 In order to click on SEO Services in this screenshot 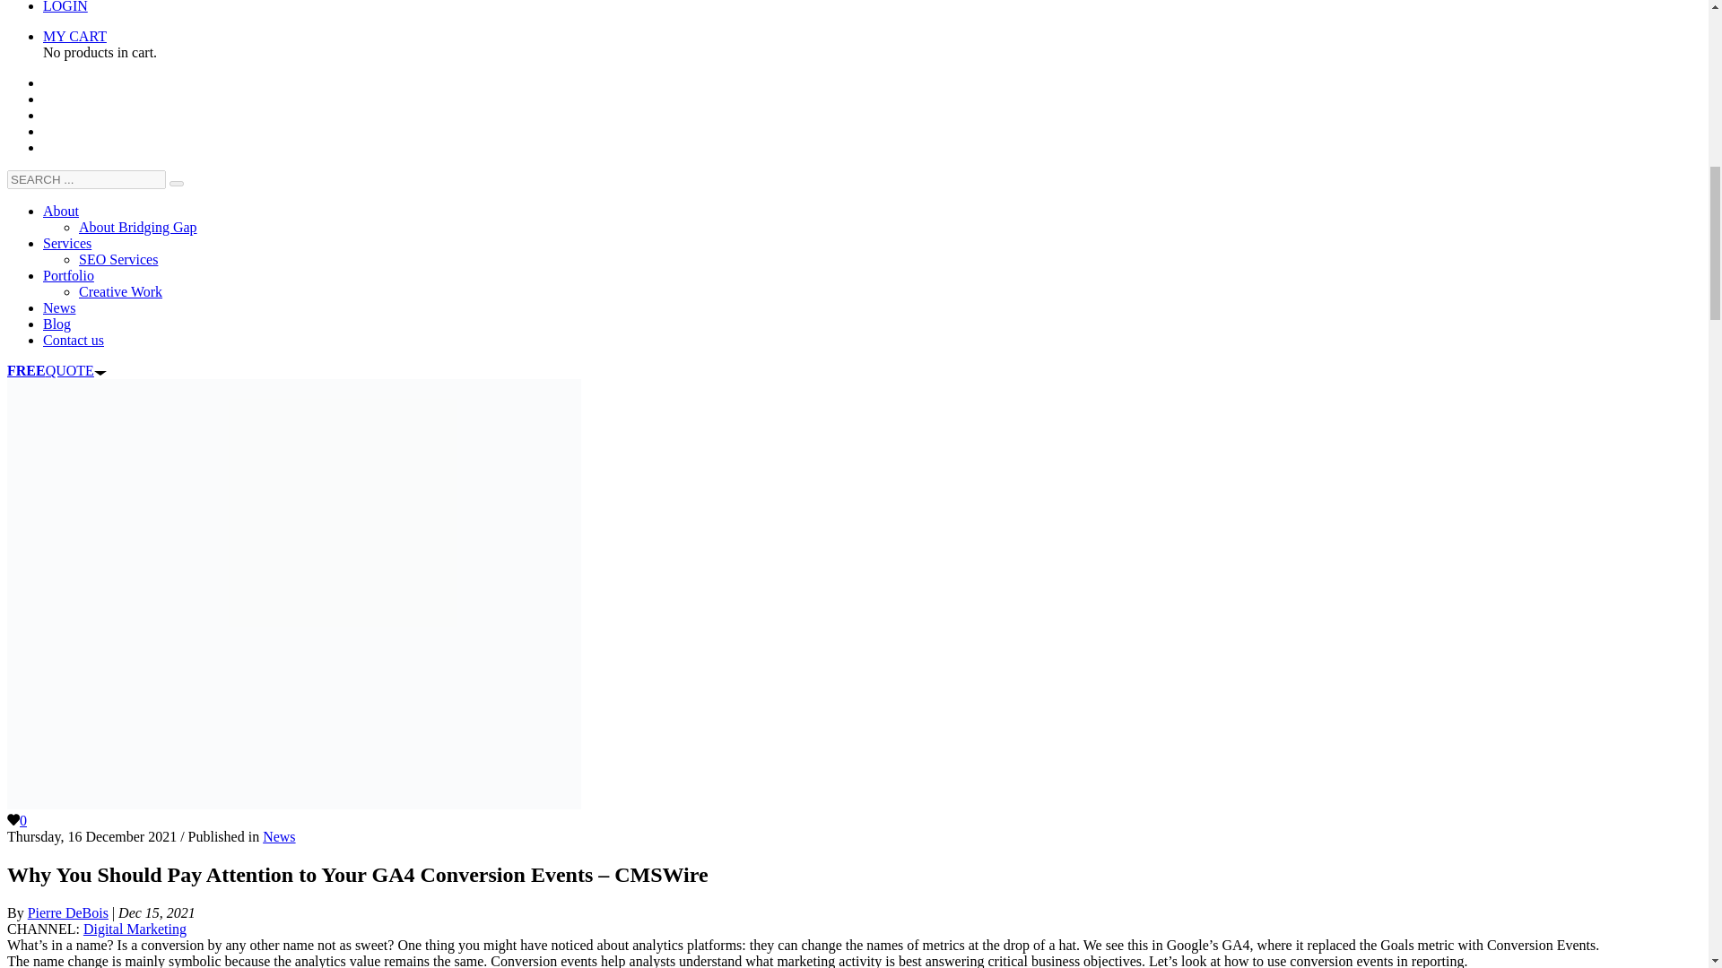, I will do `click(118, 259)`.